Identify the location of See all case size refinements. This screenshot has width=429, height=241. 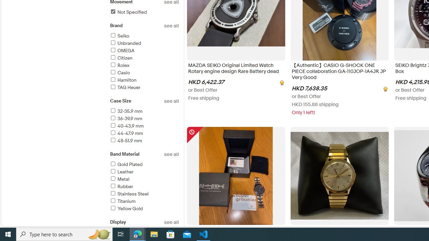
(171, 101).